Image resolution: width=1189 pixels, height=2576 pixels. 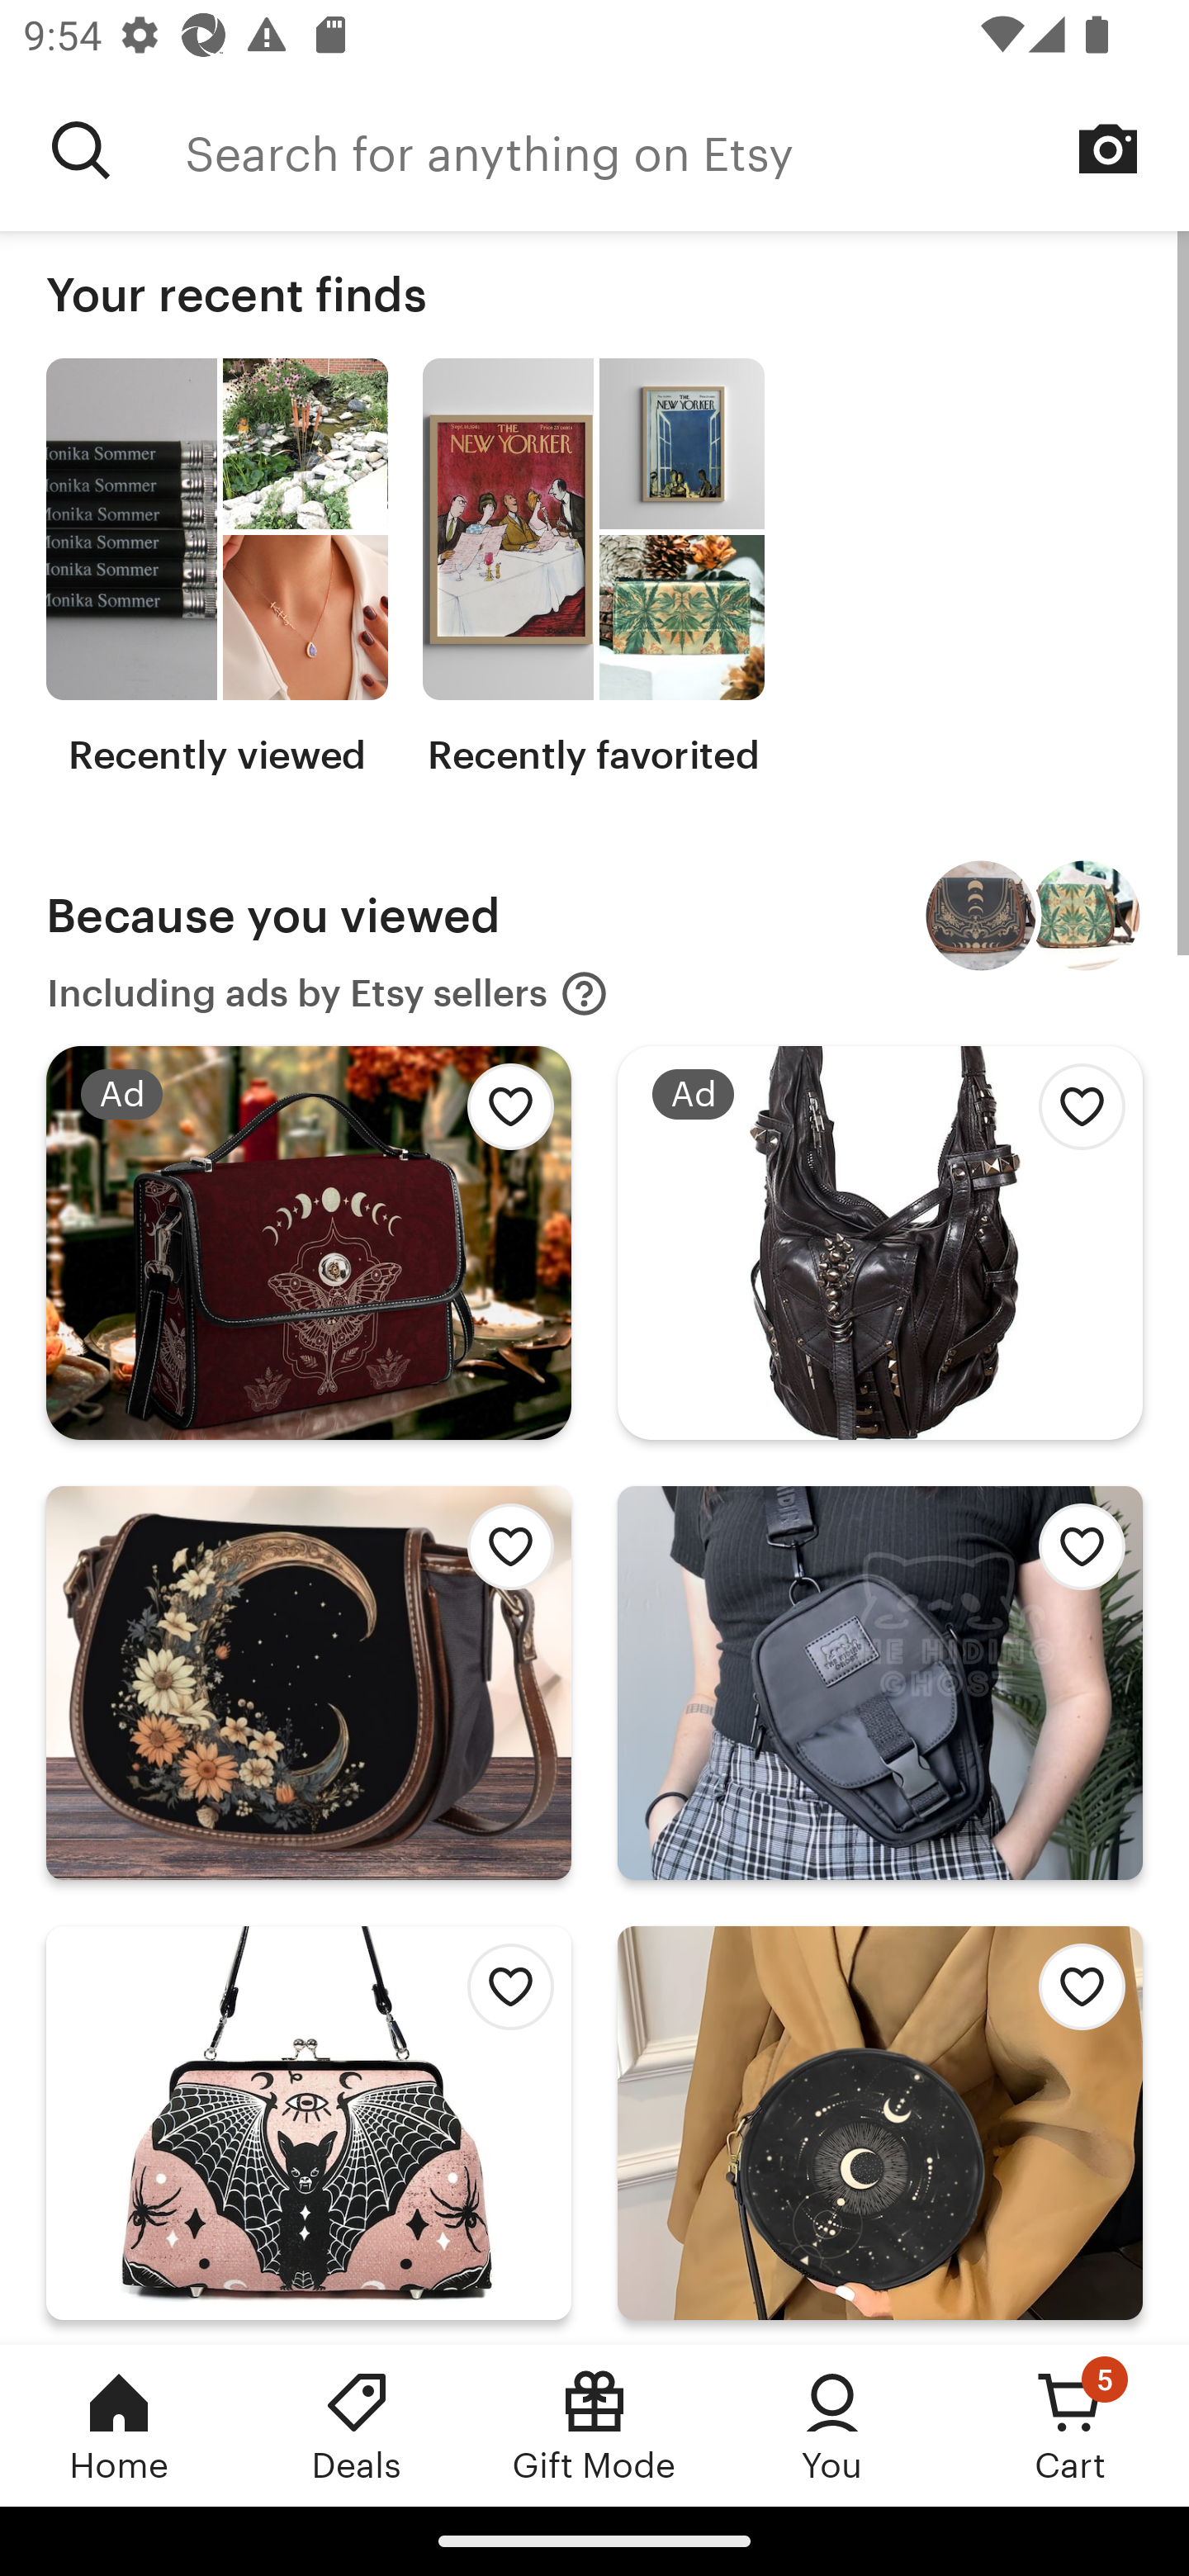 What do you see at coordinates (593, 568) in the screenshot?
I see `Recently favorited` at bounding box center [593, 568].